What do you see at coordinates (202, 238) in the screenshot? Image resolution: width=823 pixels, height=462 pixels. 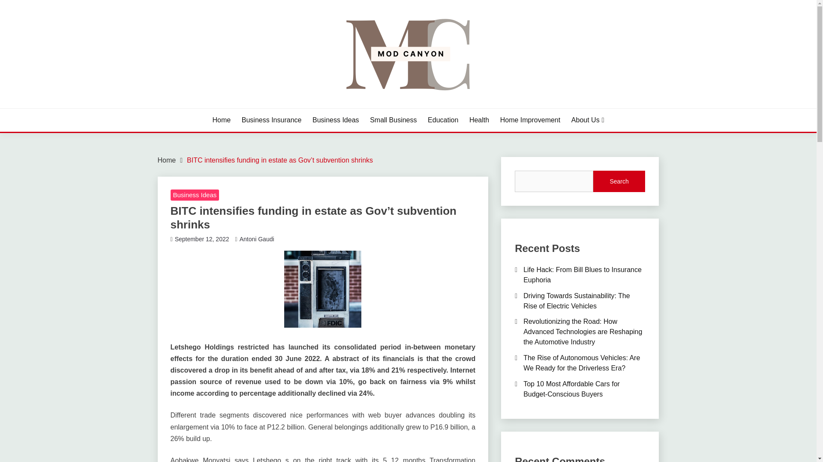 I see `September 12, 2022` at bounding box center [202, 238].